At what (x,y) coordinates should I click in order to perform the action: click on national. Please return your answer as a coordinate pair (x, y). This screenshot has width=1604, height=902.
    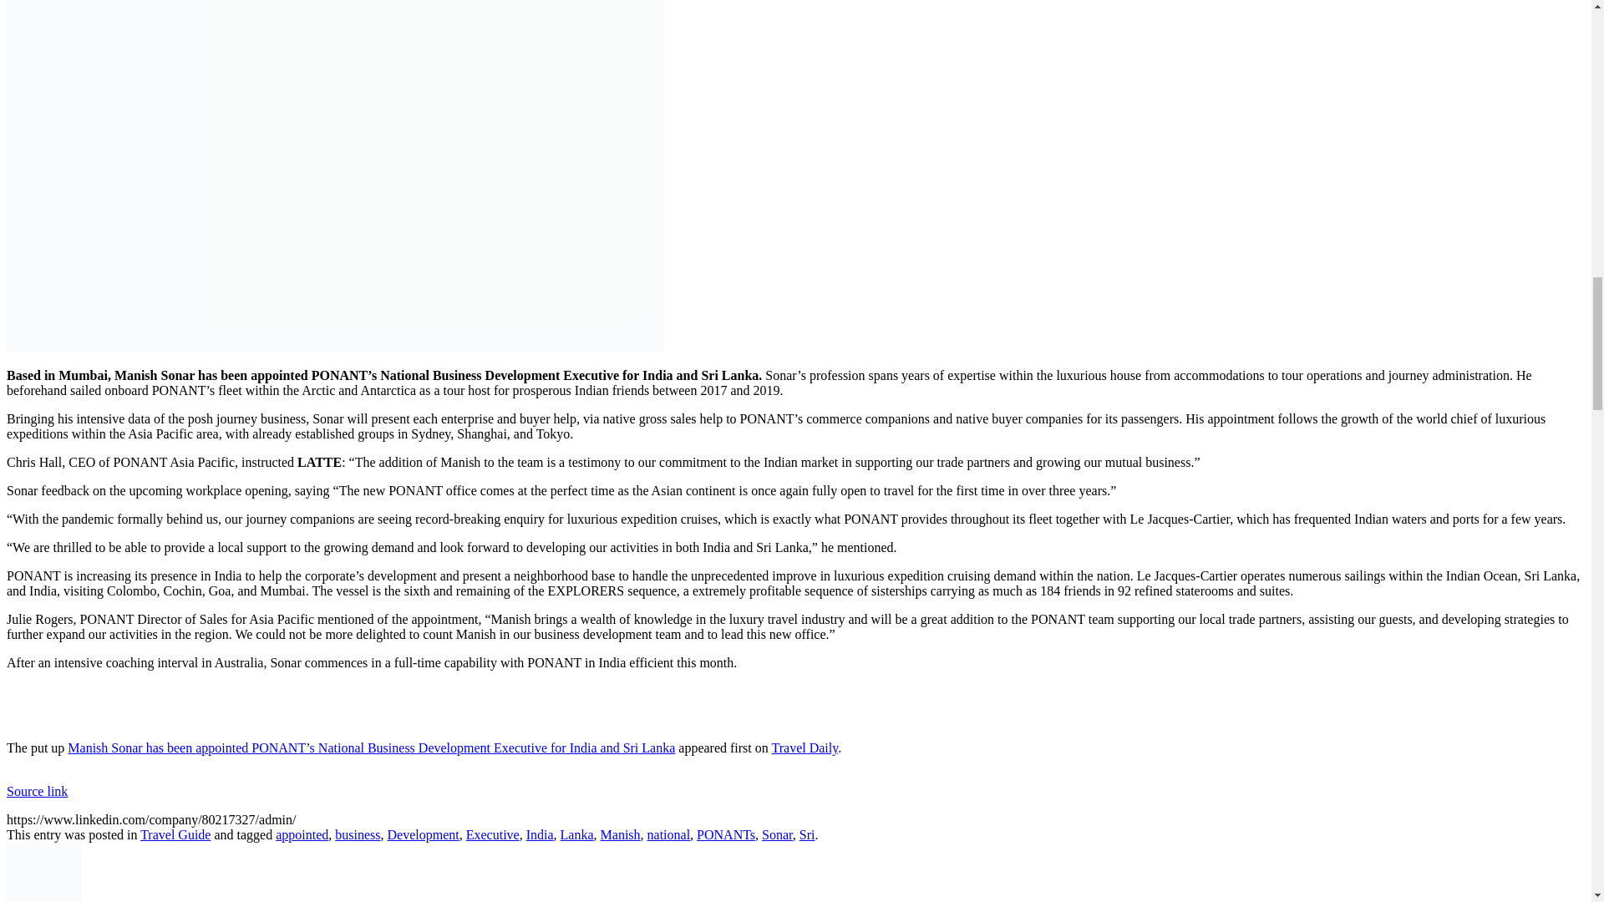
    Looking at the image, I should click on (669, 834).